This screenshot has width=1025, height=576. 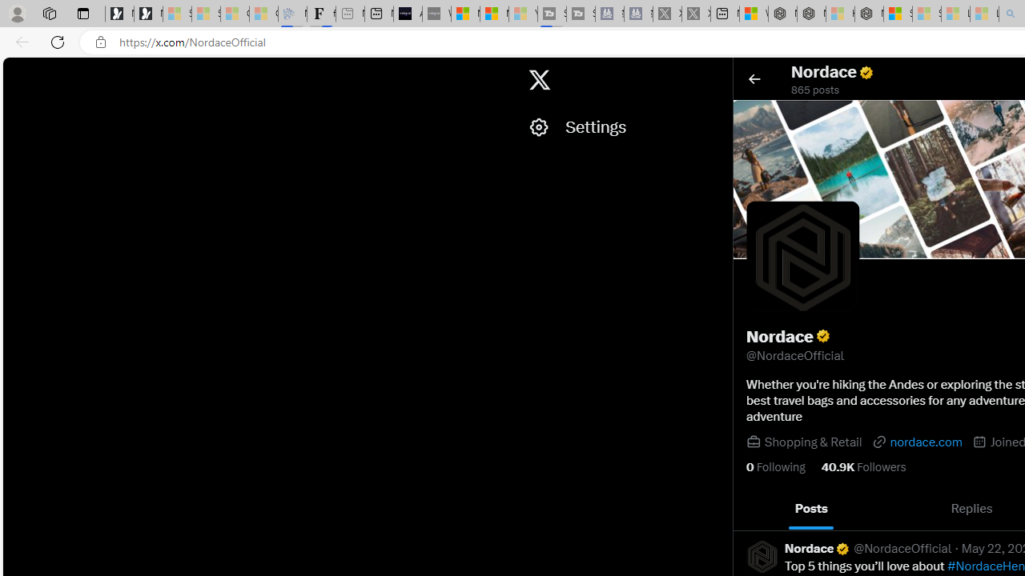 I want to click on X - Sleeping, so click(x=697, y=14).